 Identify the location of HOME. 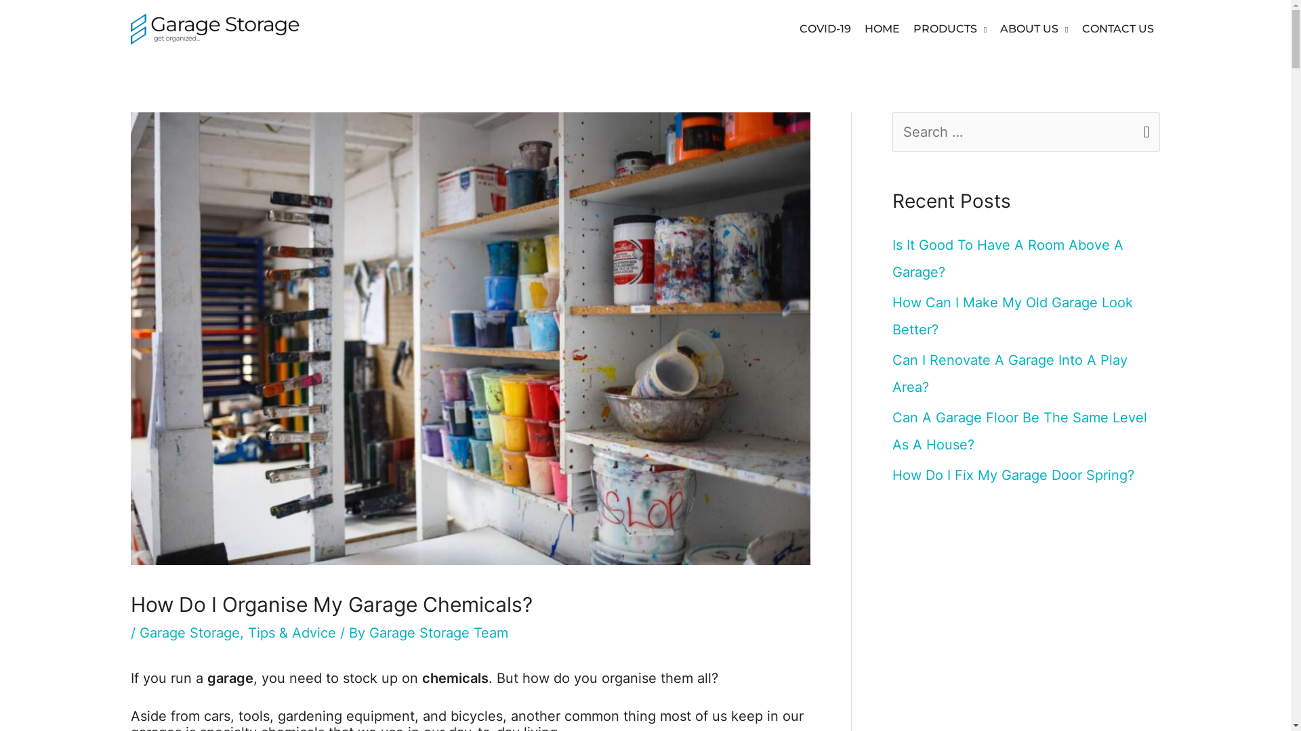
(882, 29).